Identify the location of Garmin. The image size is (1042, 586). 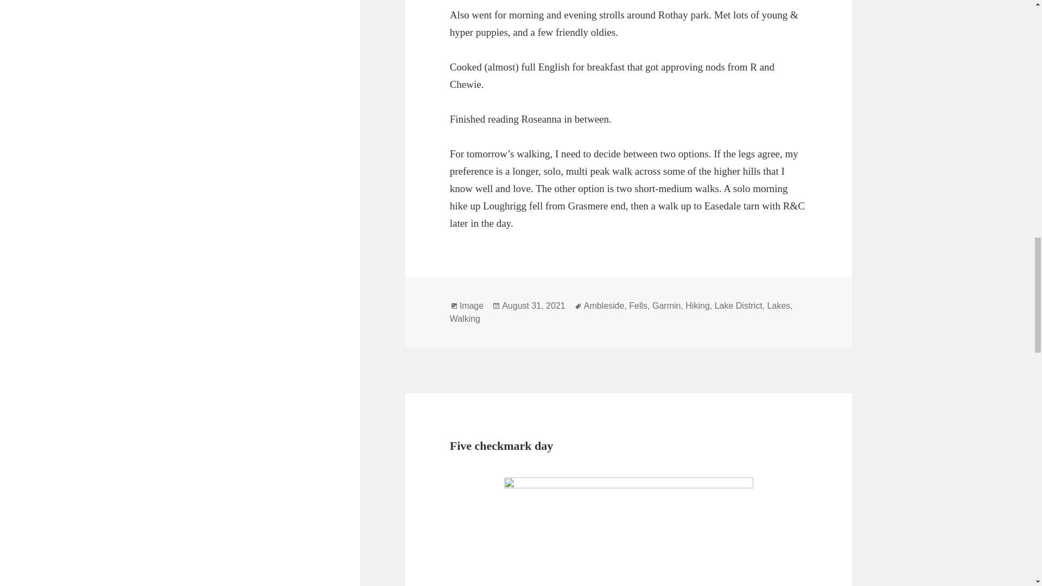
(666, 306).